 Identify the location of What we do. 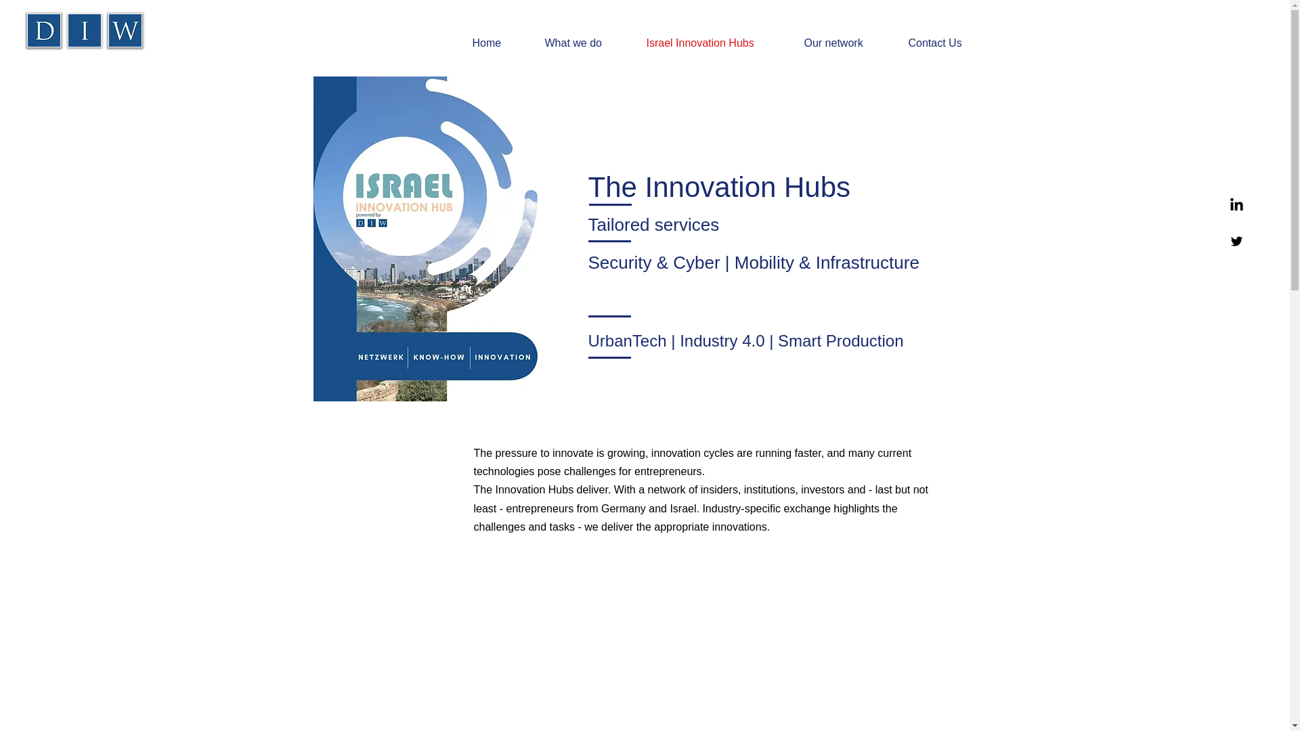
(585, 43).